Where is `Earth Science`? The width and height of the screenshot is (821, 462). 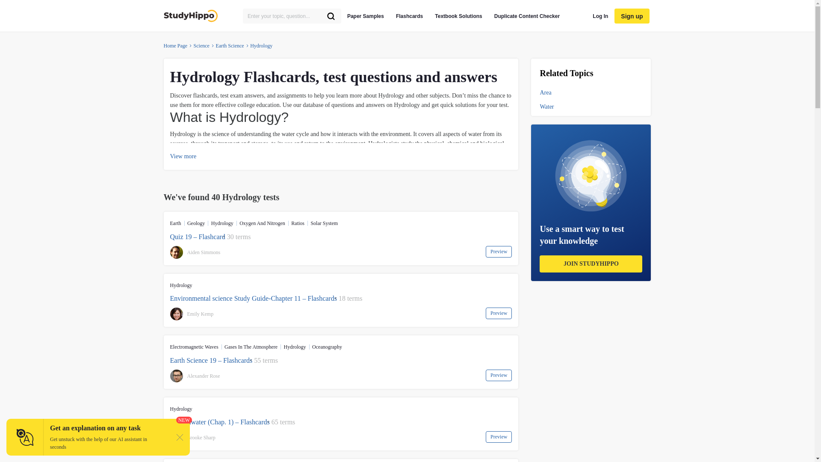 Earth Science is located at coordinates (229, 45).